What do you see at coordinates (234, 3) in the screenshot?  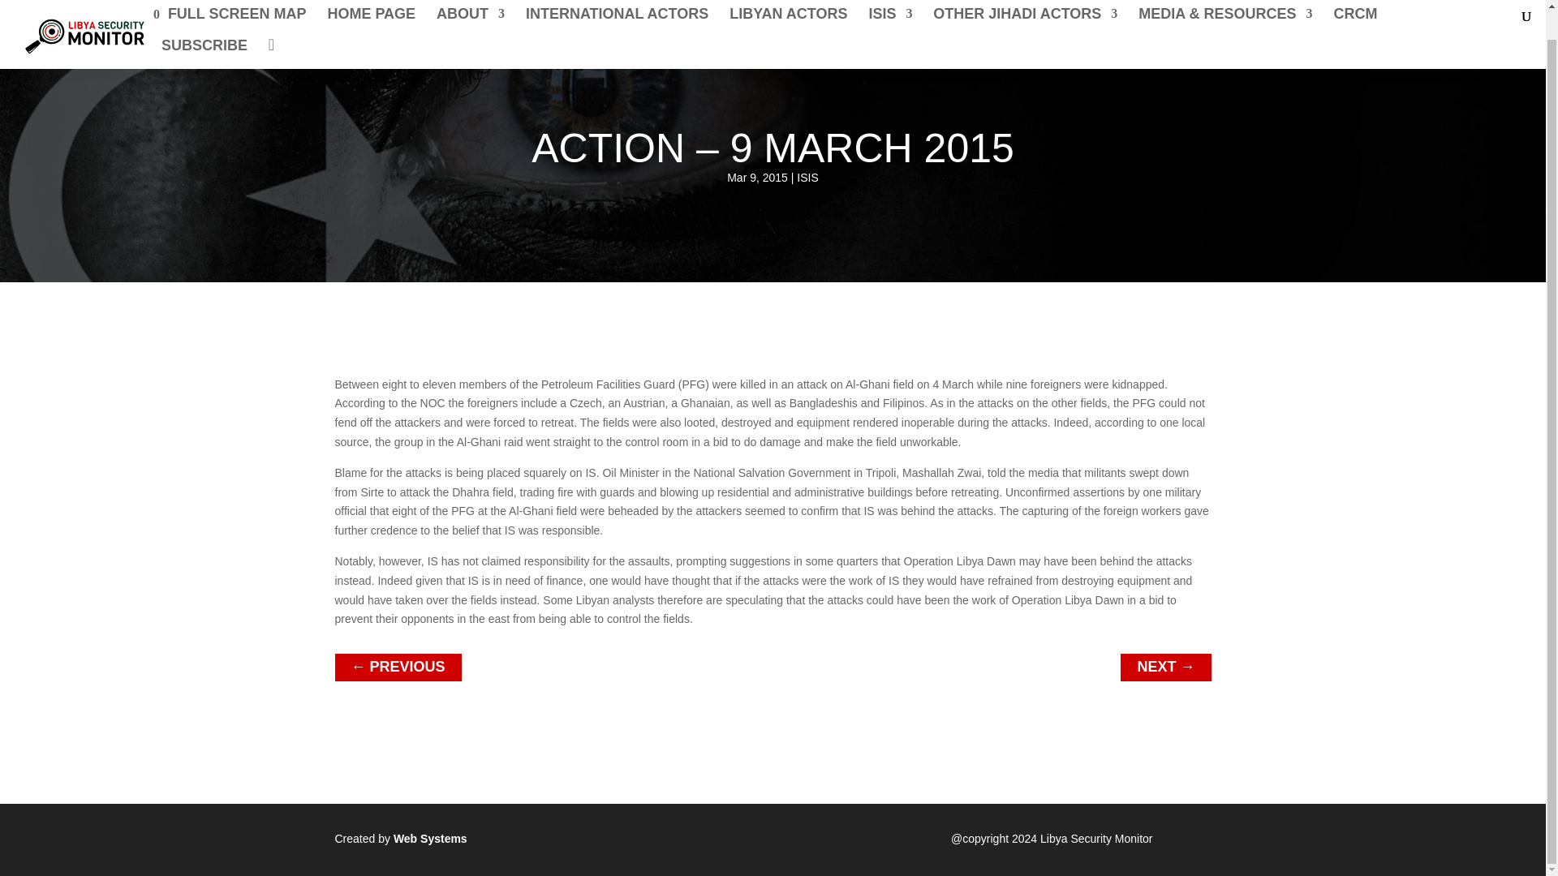 I see `FULL SCREEN MAP` at bounding box center [234, 3].